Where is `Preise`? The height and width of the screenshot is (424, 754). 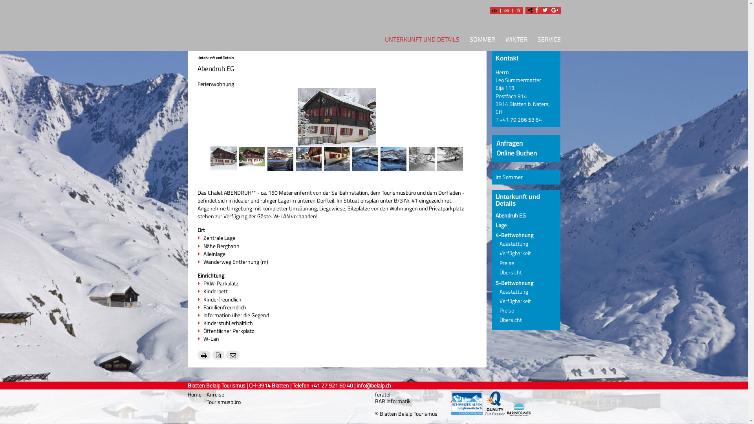
Preise is located at coordinates (507, 263).